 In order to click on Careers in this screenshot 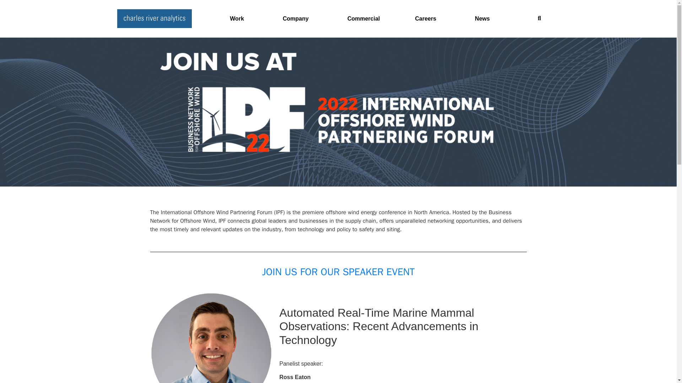, I will do `click(428, 18)`.